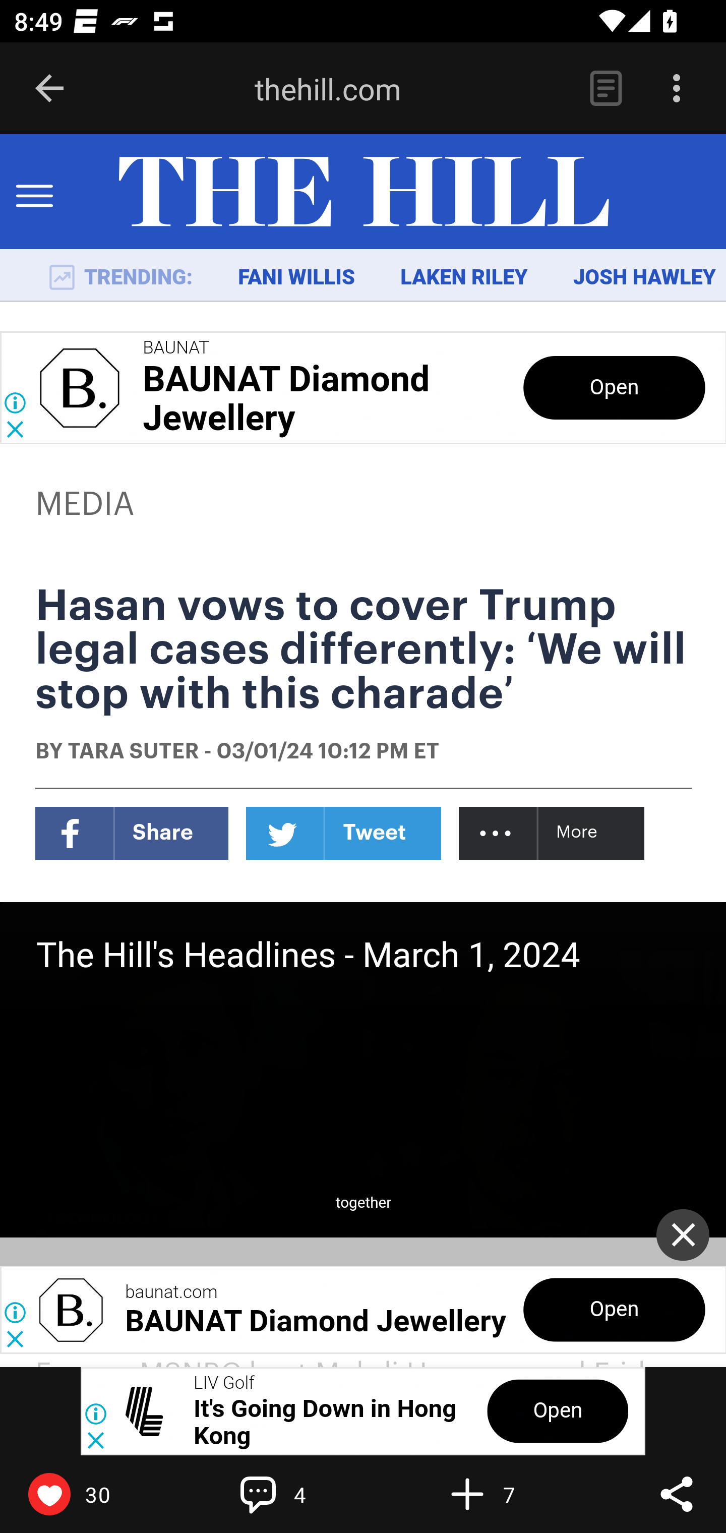 The height and width of the screenshot is (1533, 726). What do you see at coordinates (644, 278) in the screenshot?
I see `JOSH HAWLEY` at bounding box center [644, 278].